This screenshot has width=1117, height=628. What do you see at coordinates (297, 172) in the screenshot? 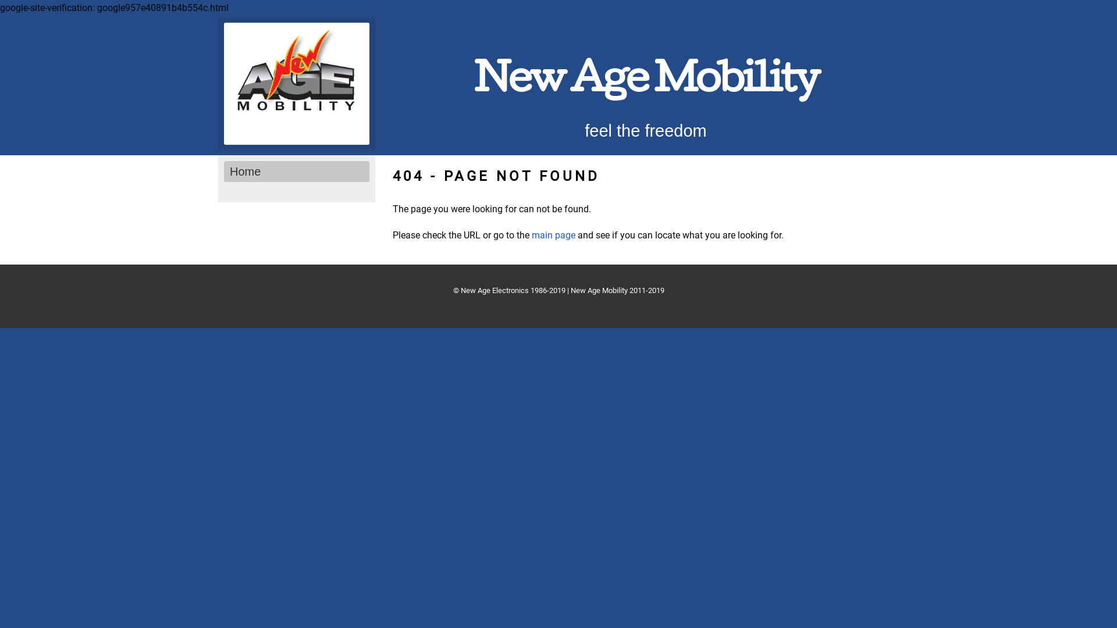
I see `Home` at bounding box center [297, 172].